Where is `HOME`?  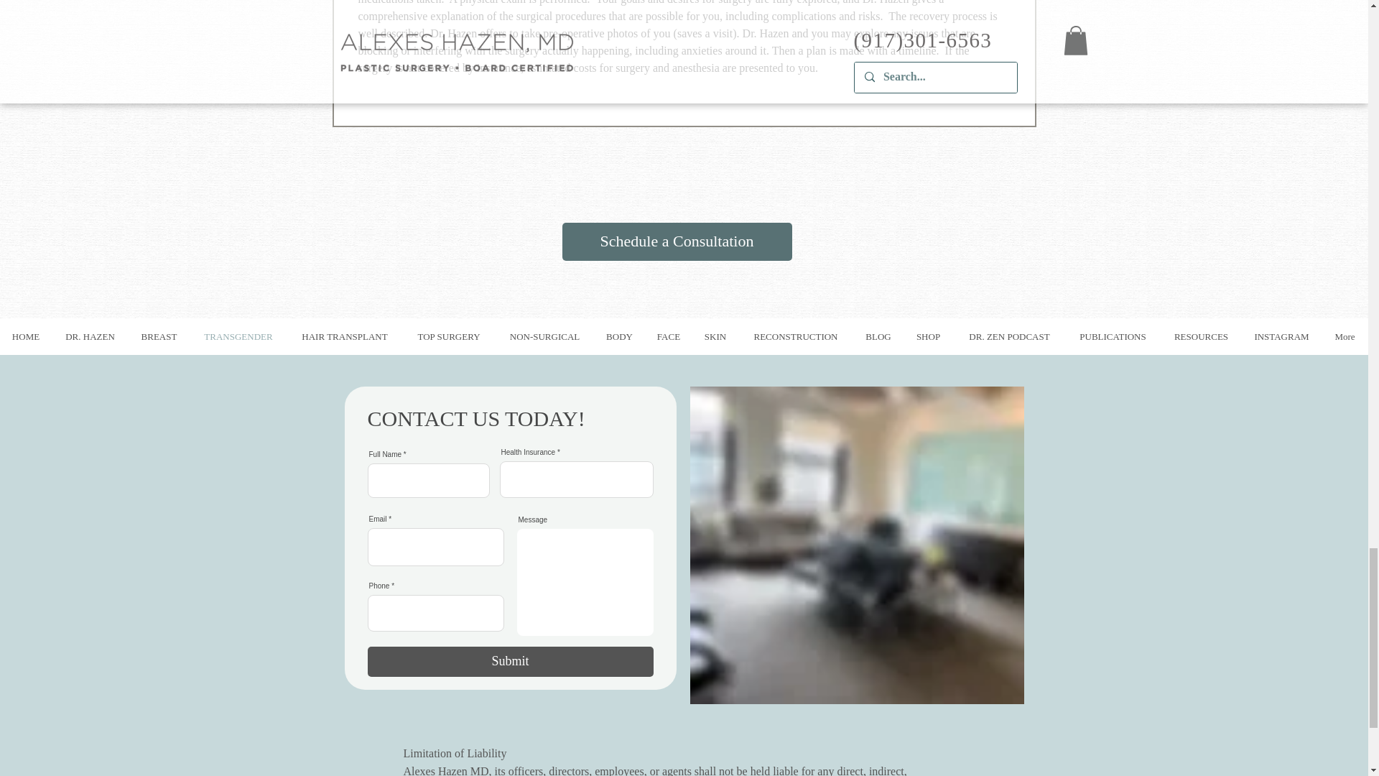
HOME is located at coordinates (26, 336).